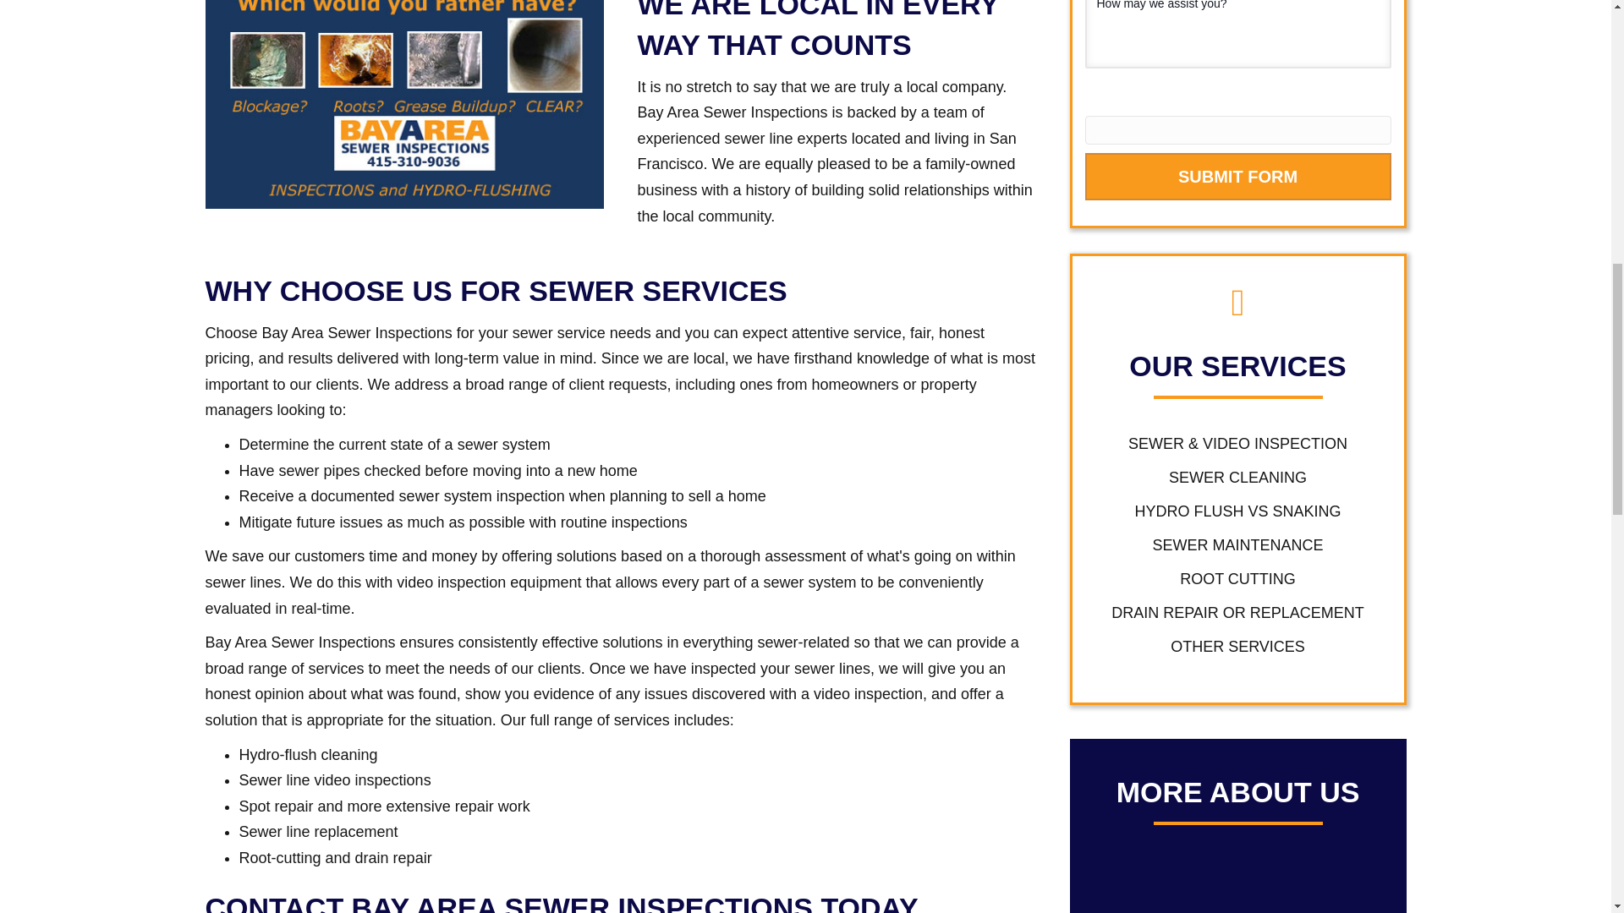 The height and width of the screenshot is (913, 1624). I want to click on ROOT CUTTING, so click(1238, 576).